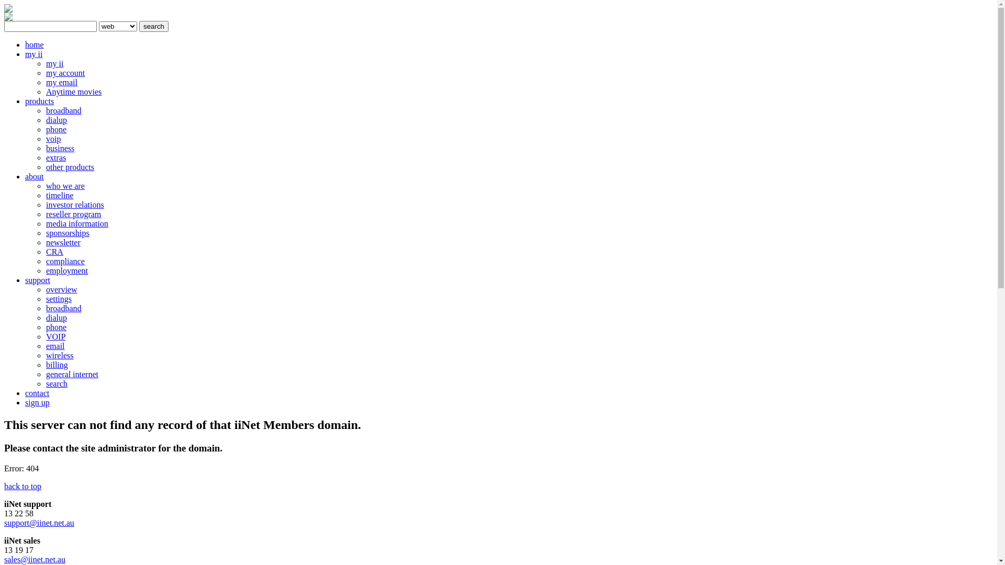 The image size is (1005, 565). I want to click on billing, so click(57, 365).